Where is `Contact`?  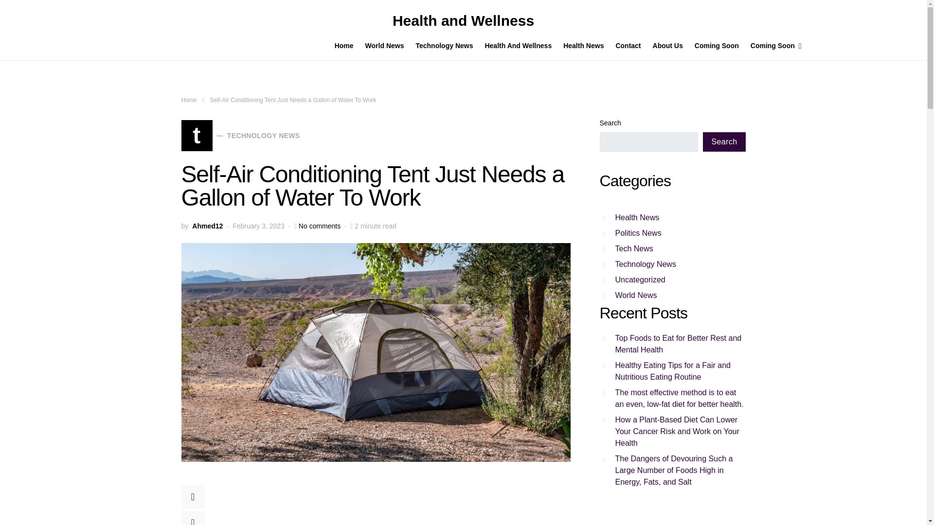 Contact is located at coordinates (628, 46).